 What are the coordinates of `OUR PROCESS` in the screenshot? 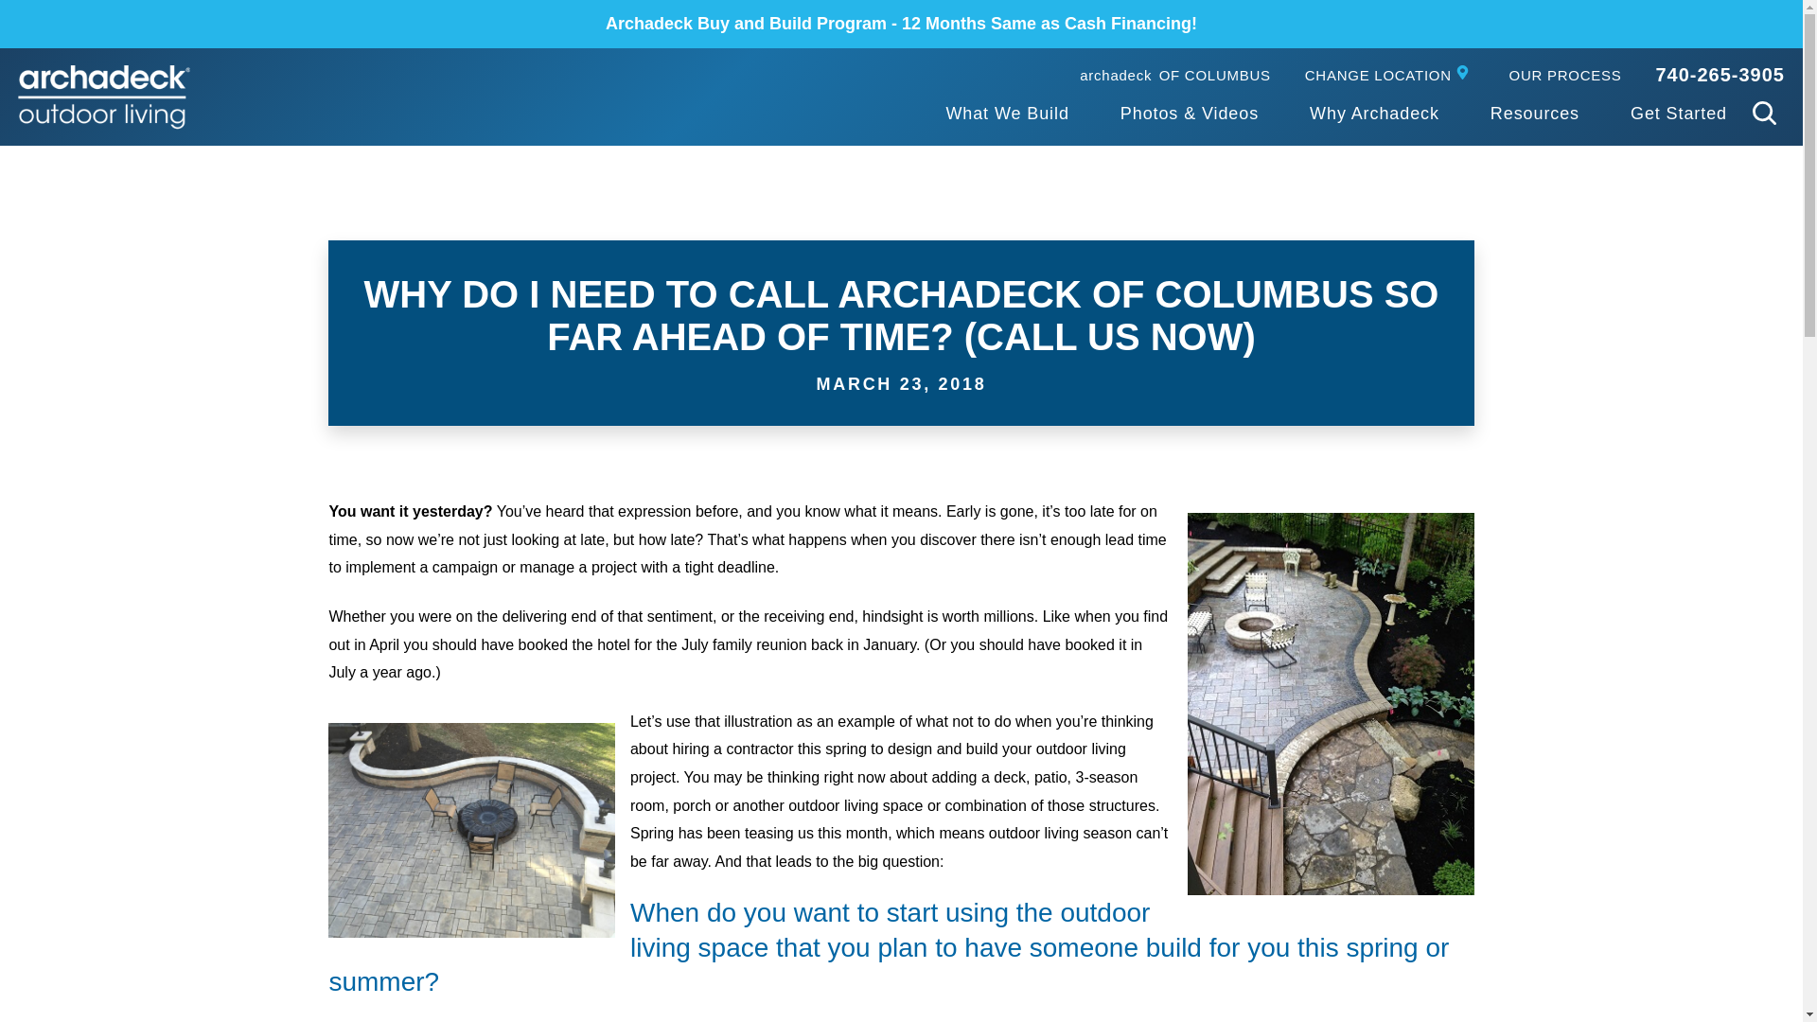 It's located at (1374, 115).